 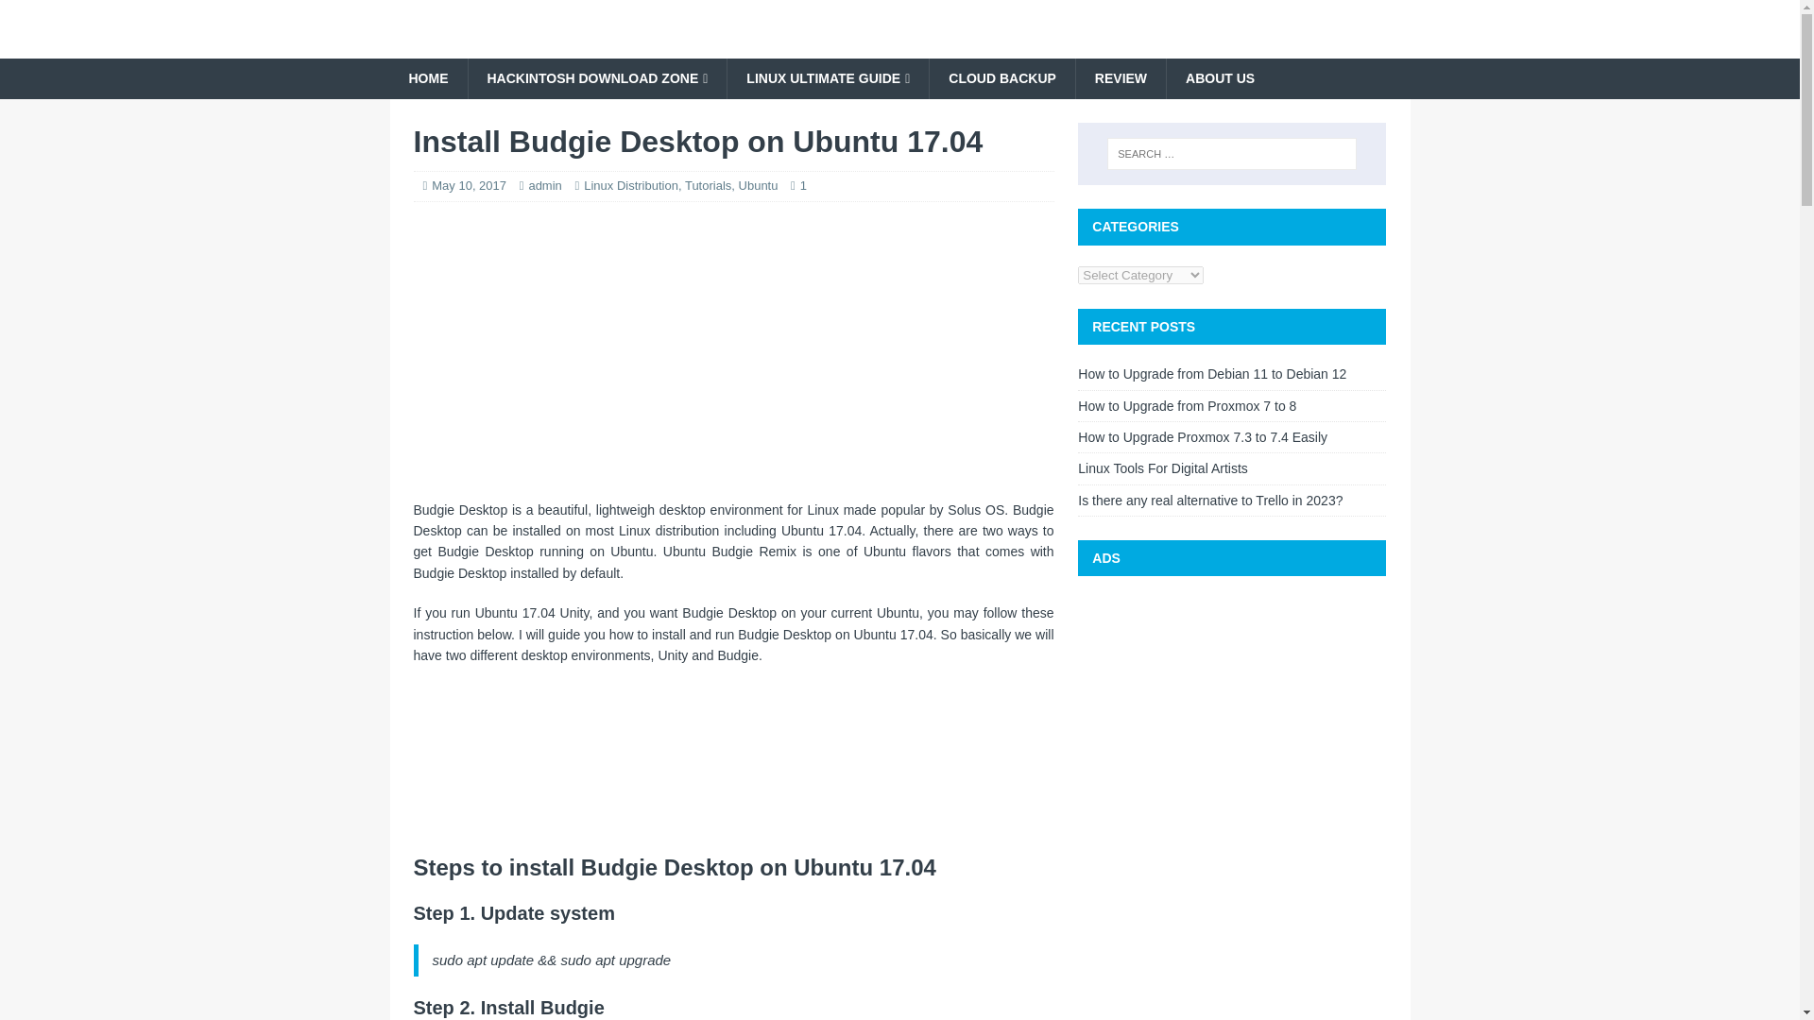 I want to click on Tutorials, so click(x=708, y=185).